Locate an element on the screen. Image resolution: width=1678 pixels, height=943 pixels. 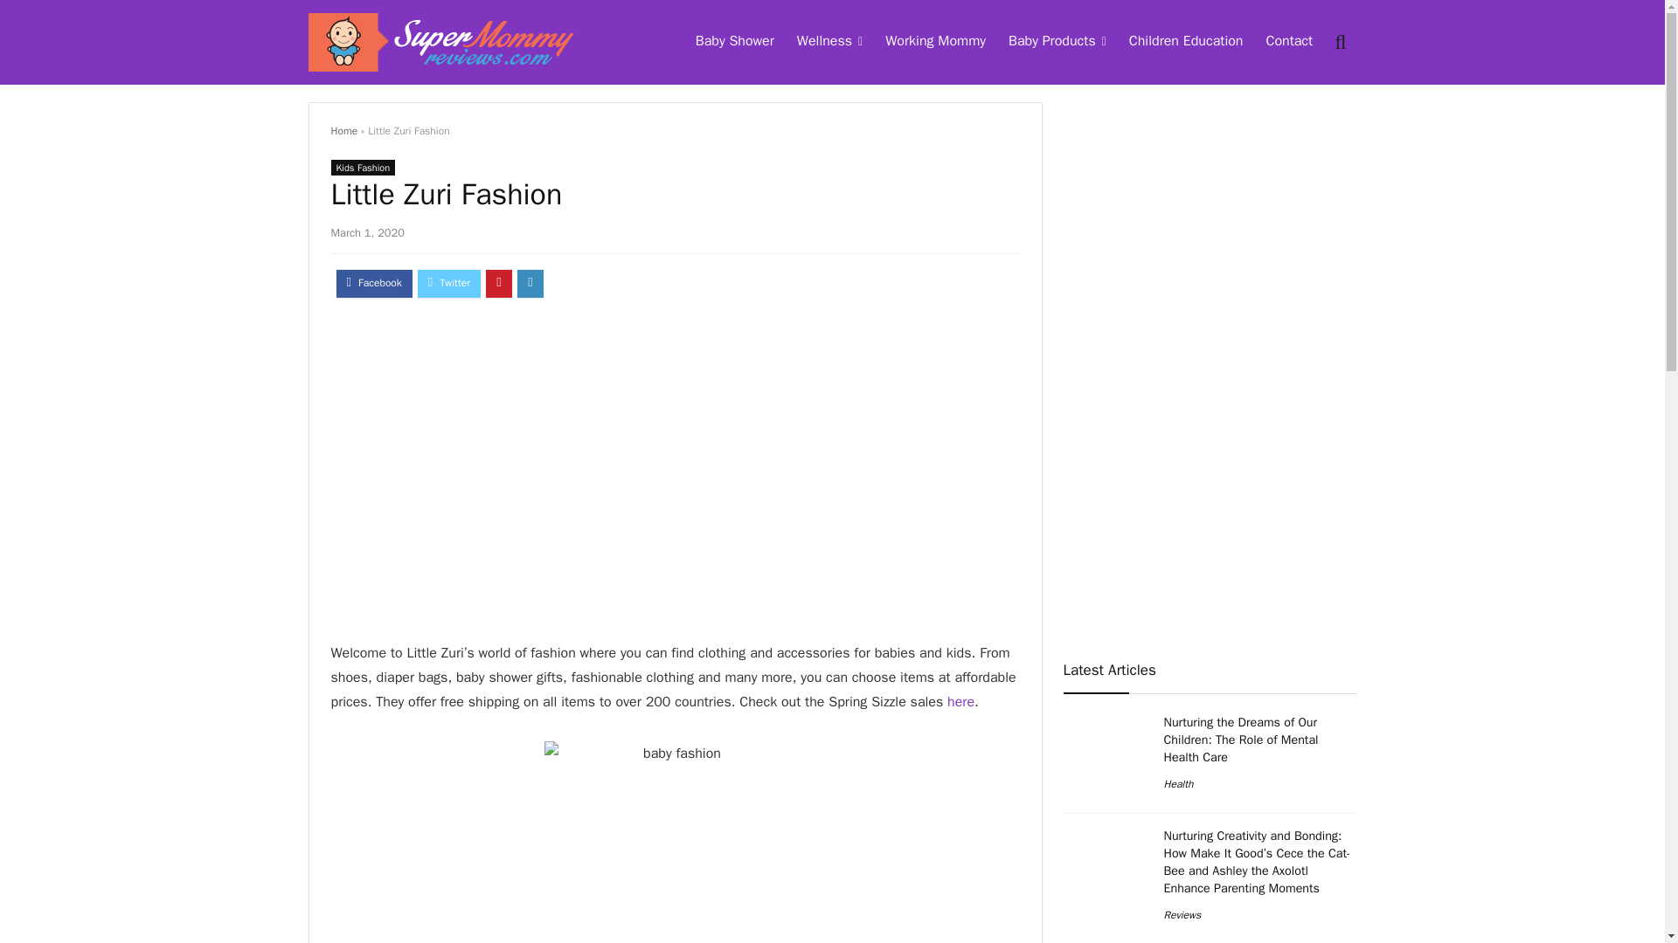
Home is located at coordinates (343, 130).